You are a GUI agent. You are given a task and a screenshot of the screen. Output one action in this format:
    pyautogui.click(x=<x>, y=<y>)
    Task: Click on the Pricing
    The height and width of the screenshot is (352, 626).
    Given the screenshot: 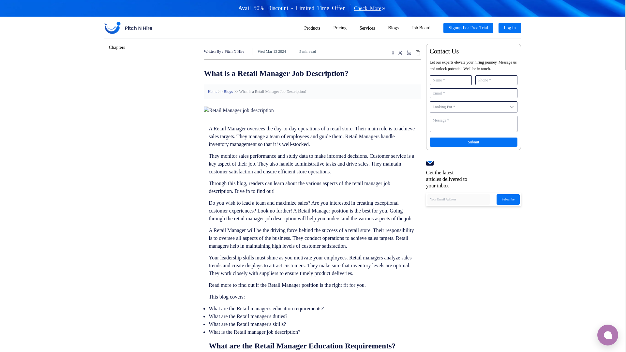 What is the action you would take?
    pyautogui.click(x=339, y=28)
    